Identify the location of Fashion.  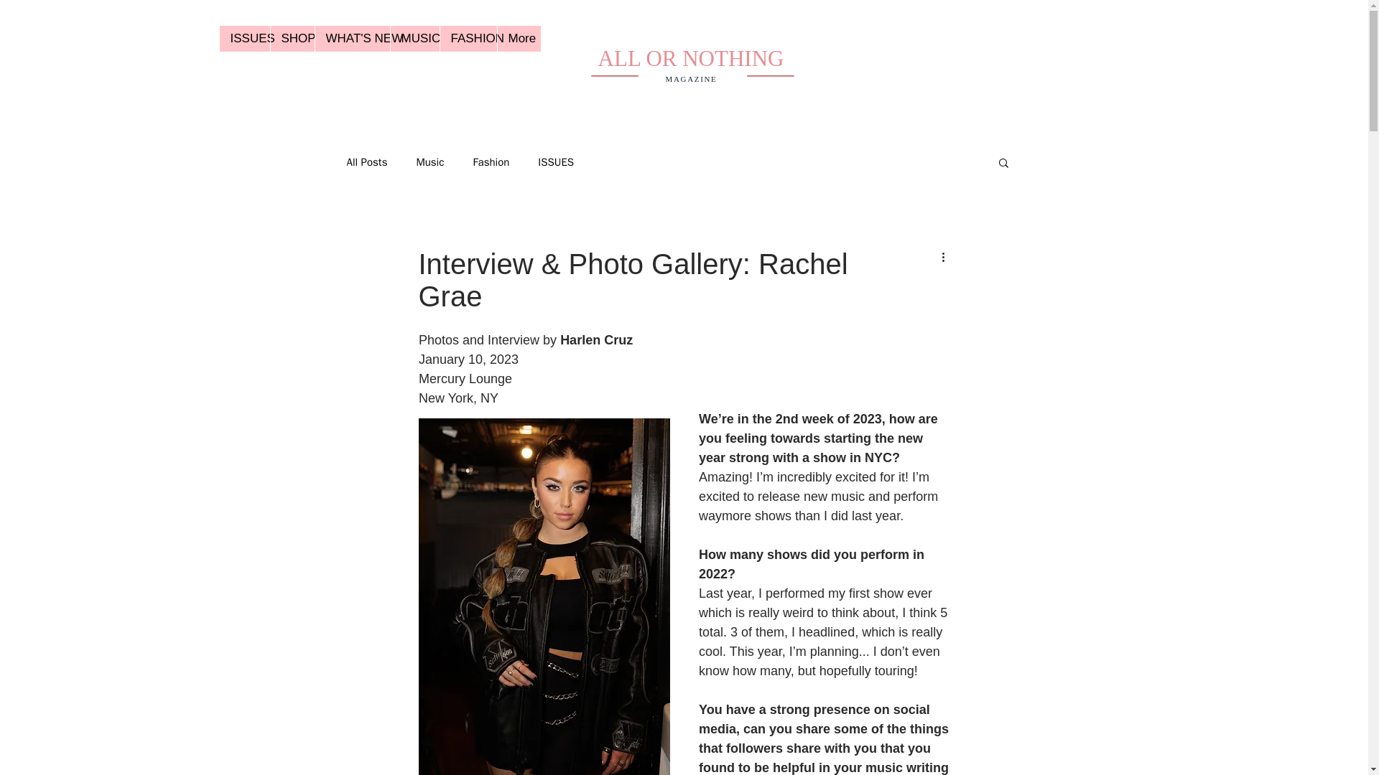
(491, 162).